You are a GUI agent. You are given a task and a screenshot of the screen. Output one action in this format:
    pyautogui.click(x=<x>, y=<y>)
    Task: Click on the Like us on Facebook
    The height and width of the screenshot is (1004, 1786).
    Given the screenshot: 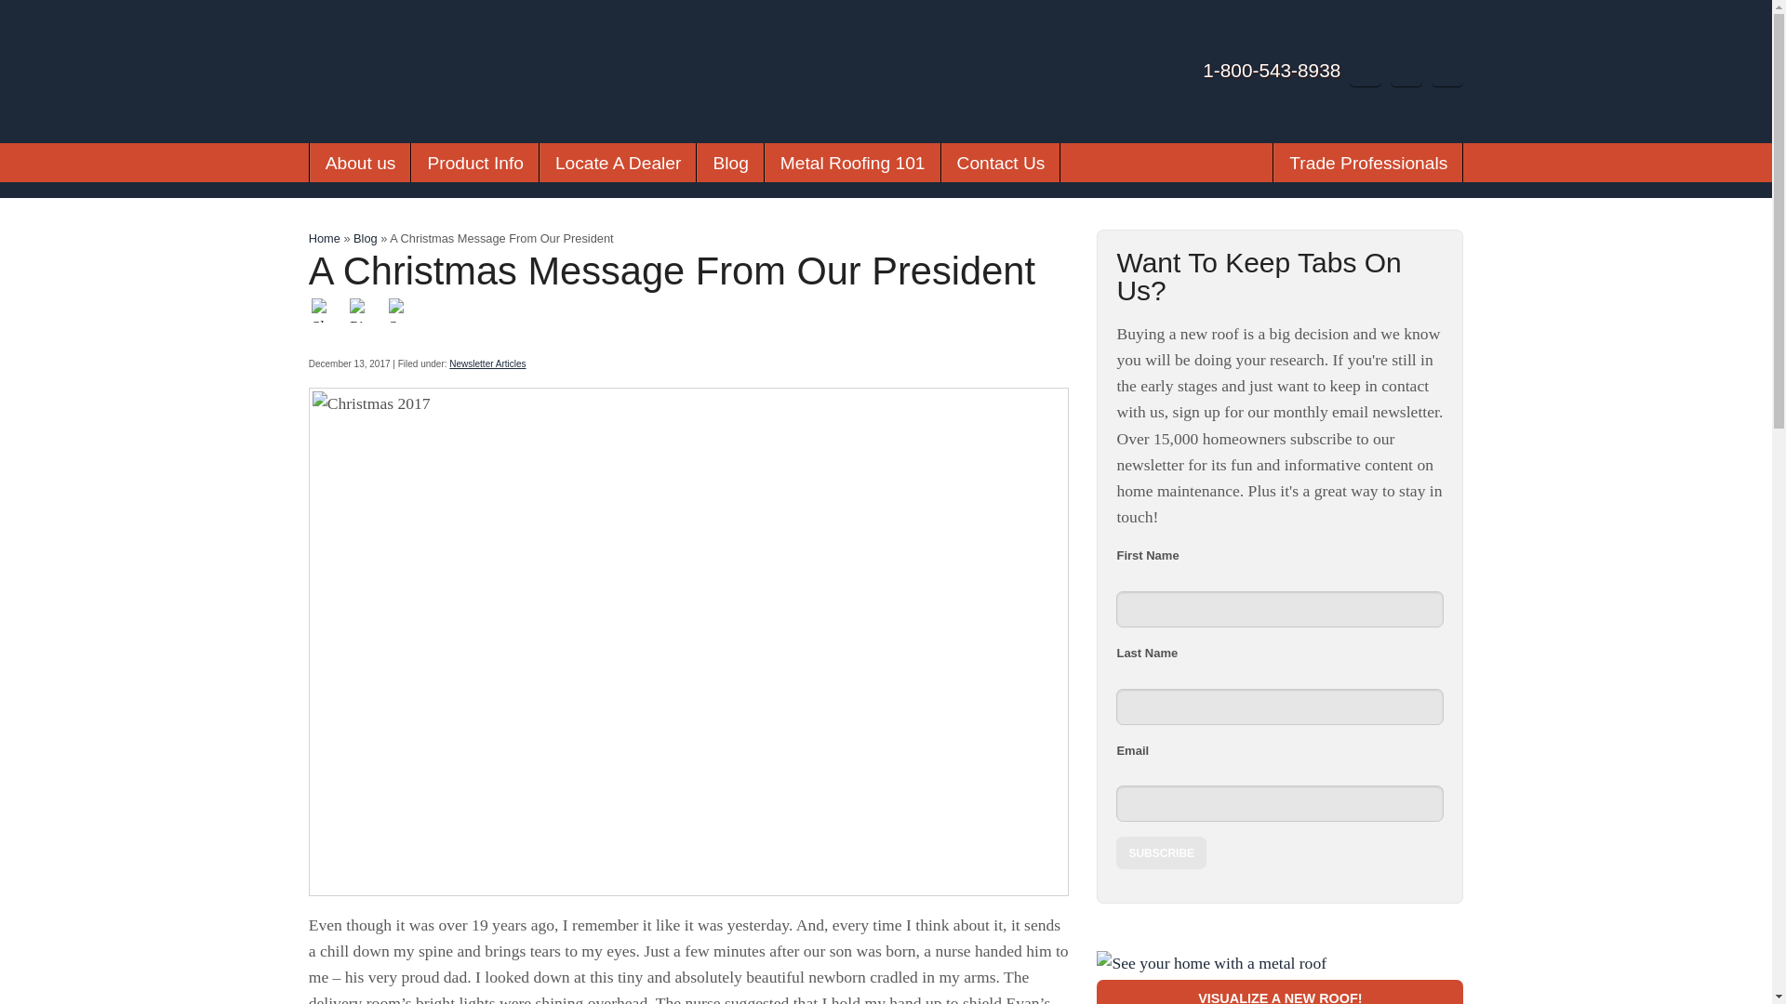 What is the action you would take?
    pyautogui.click(x=1447, y=71)
    